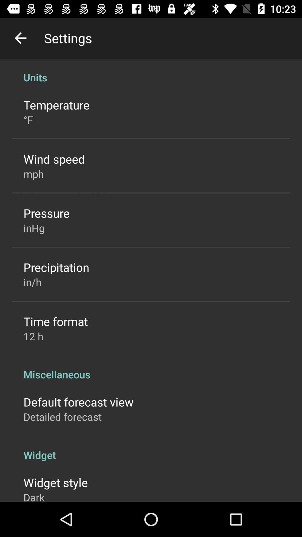 The width and height of the screenshot is (302, 537). Describe the element at coordinates (78, 402) in the screenshot. I see `launch default forecast view icon` at that location.